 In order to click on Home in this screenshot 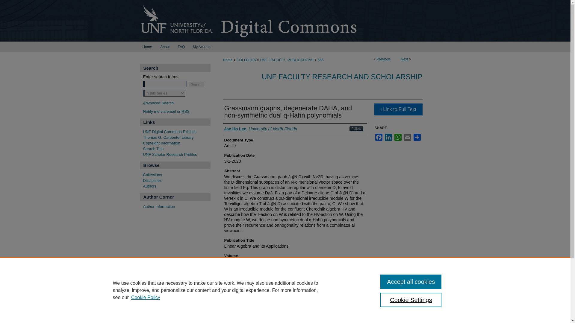, I will do `click(228, 60)`.